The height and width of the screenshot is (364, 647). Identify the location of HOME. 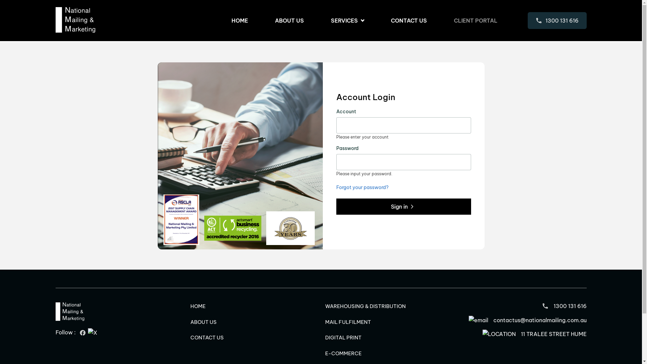
(197, 306).